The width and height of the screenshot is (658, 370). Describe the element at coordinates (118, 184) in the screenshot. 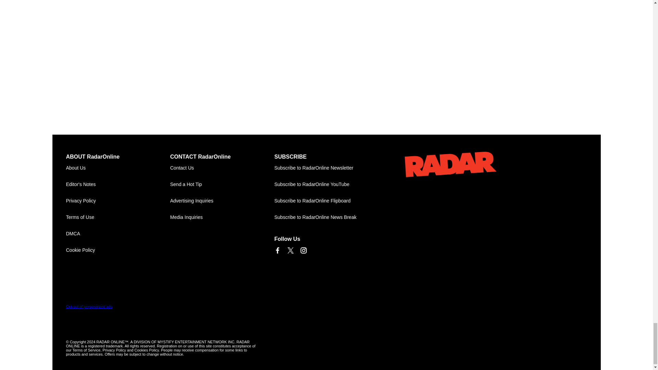

I see `Editor's Notes` at that location.